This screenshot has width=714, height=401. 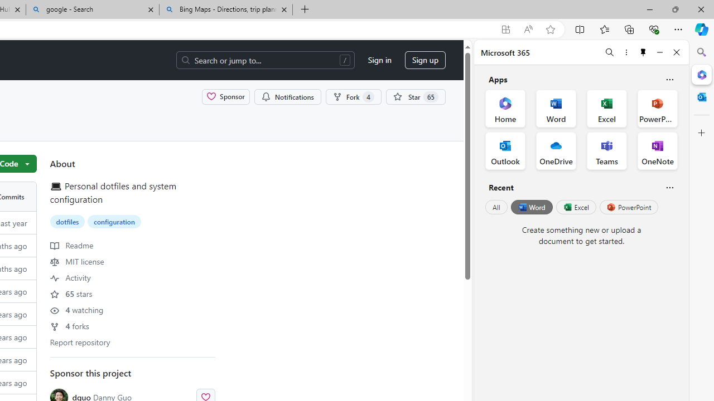 What do you see at coordinates (77, 261) in the screenshot?
I see ` MIT license` at bounding box center [77, 261].